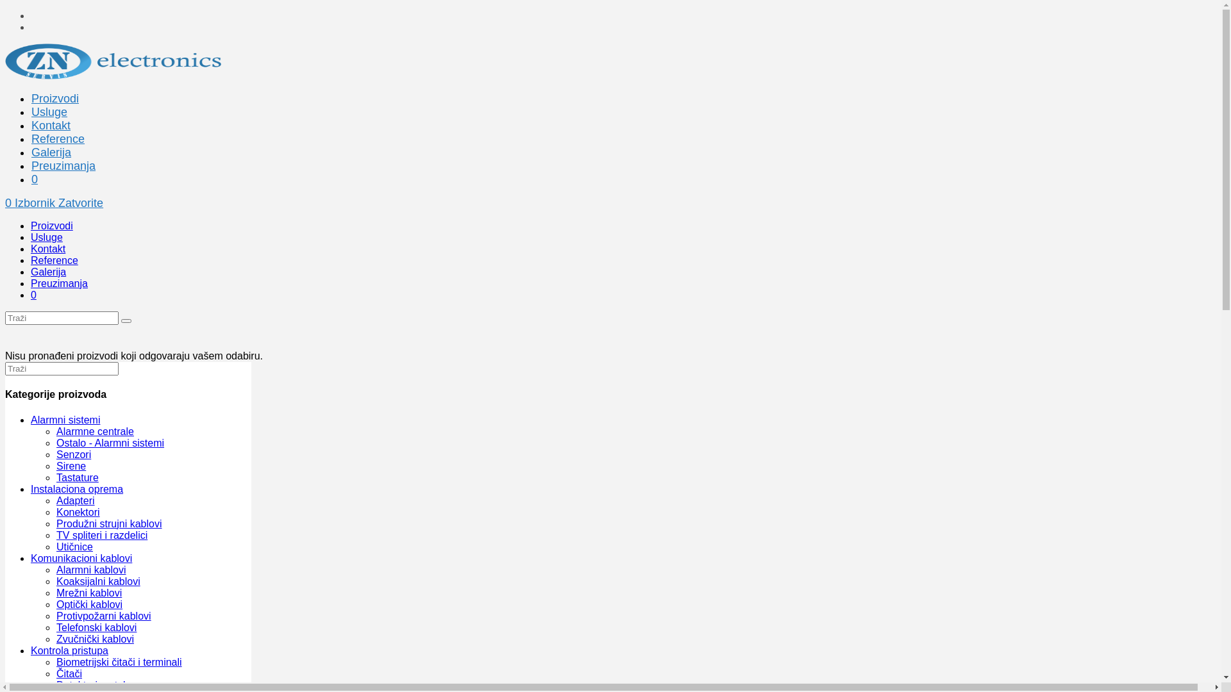 The width and height of the screenshot is (1231, 692). Describe the element at coordinates (78, 478) in the screenshot. I see `Tastature` at that location.